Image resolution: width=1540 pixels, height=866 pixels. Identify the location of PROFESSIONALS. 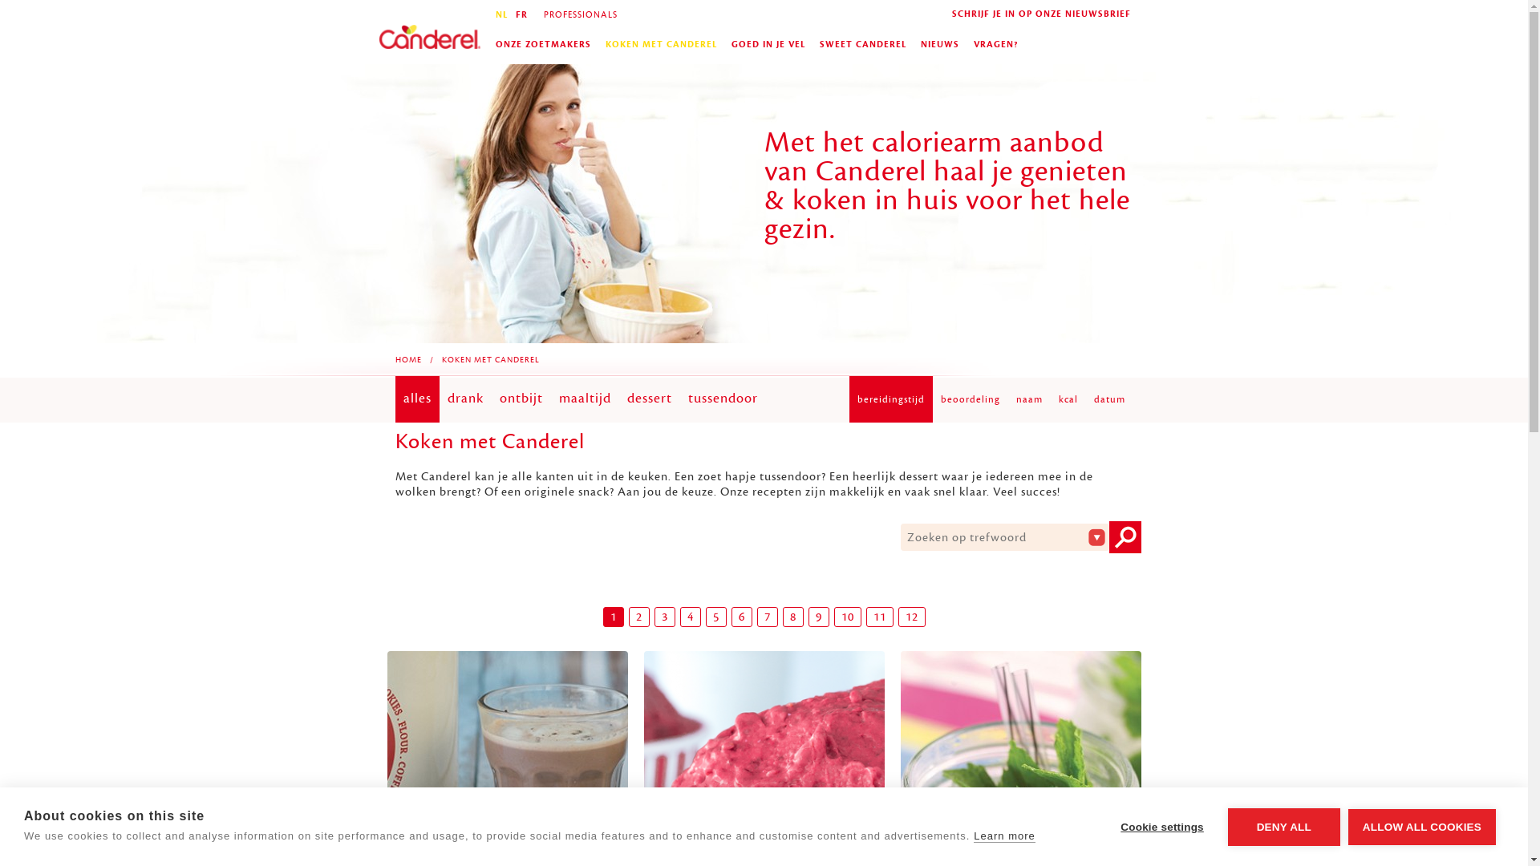
(578, 14).